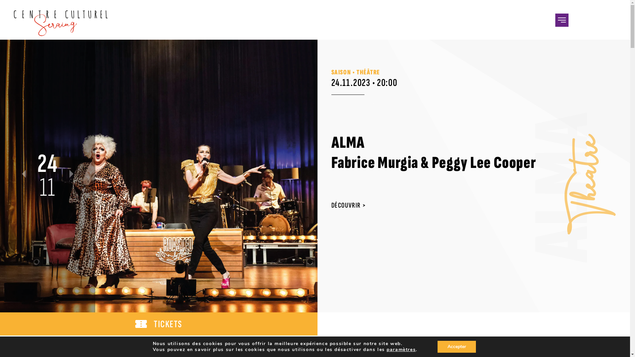 Image resolution: width=635 pixels, height=357 pixels. Describe the element at coordinates (61, 23) in the screenshot. I see `Centre culturel de Seraing` at that location.